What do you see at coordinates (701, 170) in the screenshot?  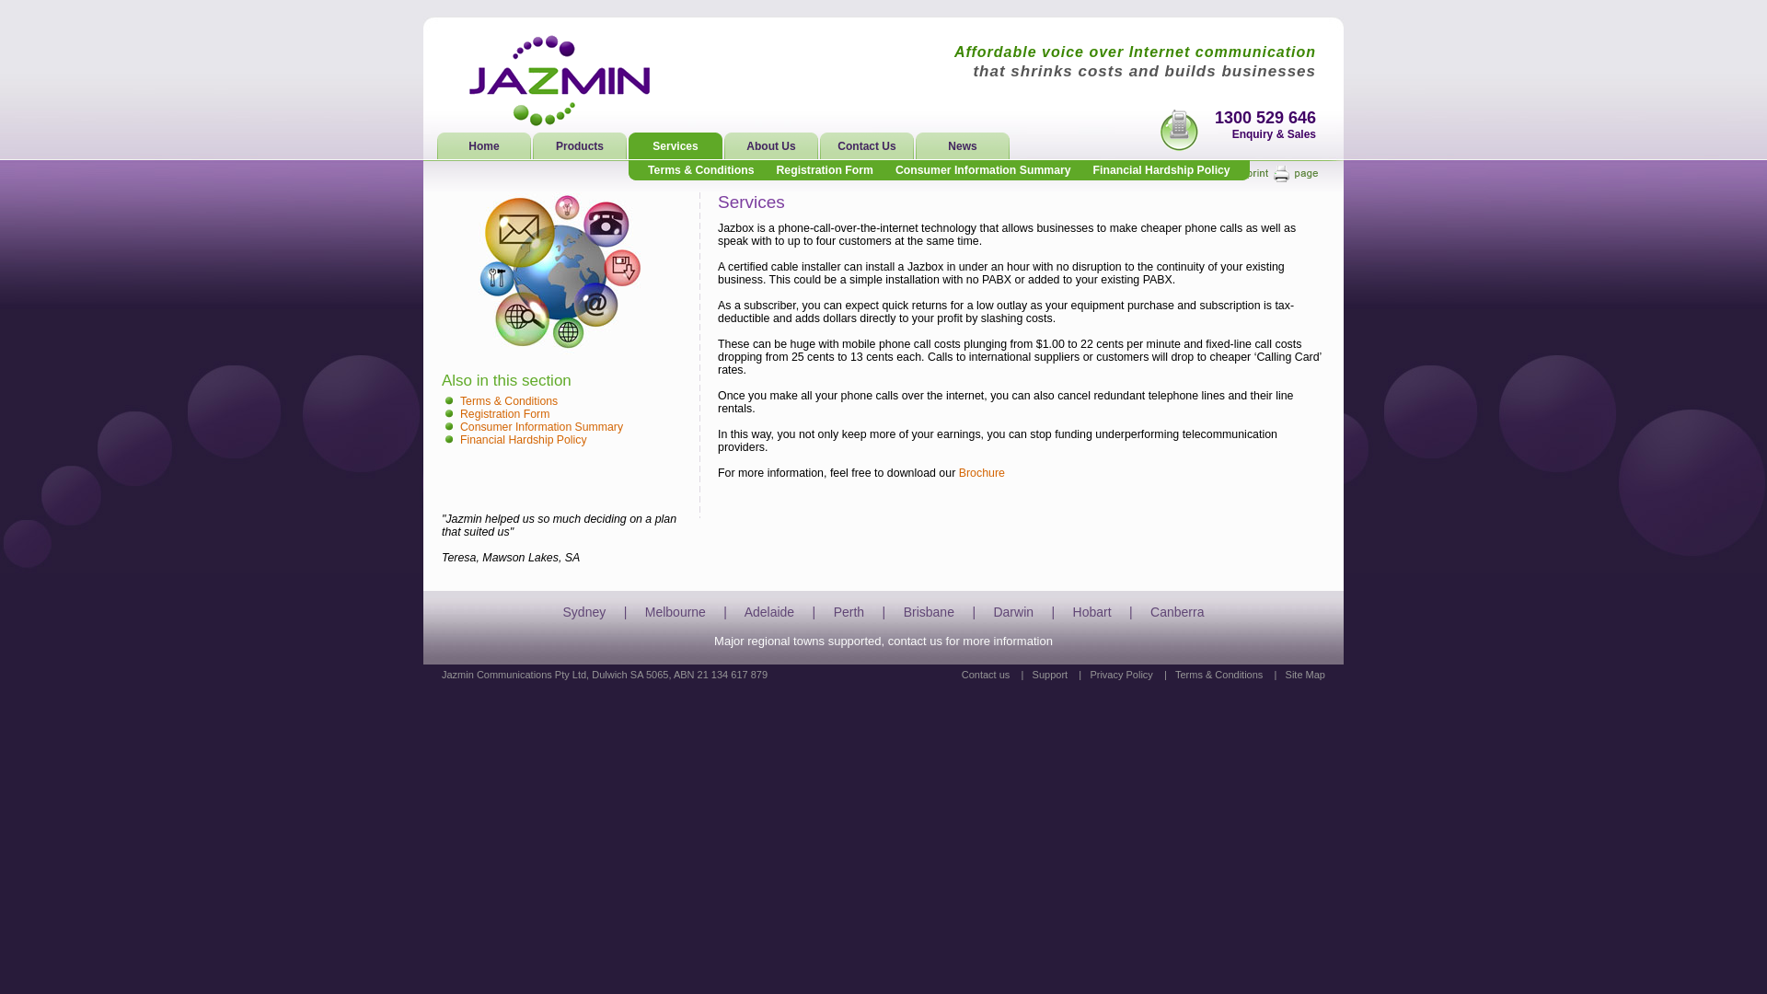 I see `Terms & Conditions` at bounding box center [701, 170].